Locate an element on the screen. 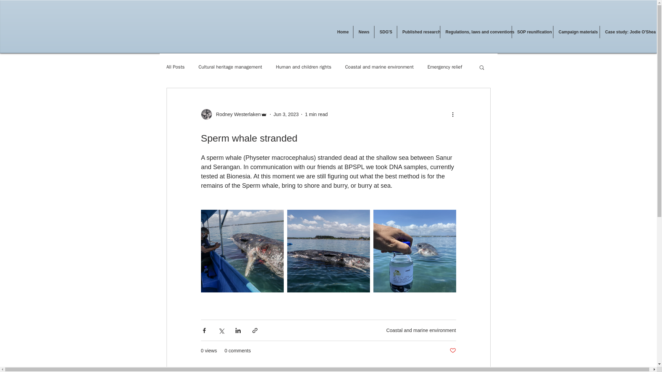  Human and children rights is located at coordinates (303, 67).